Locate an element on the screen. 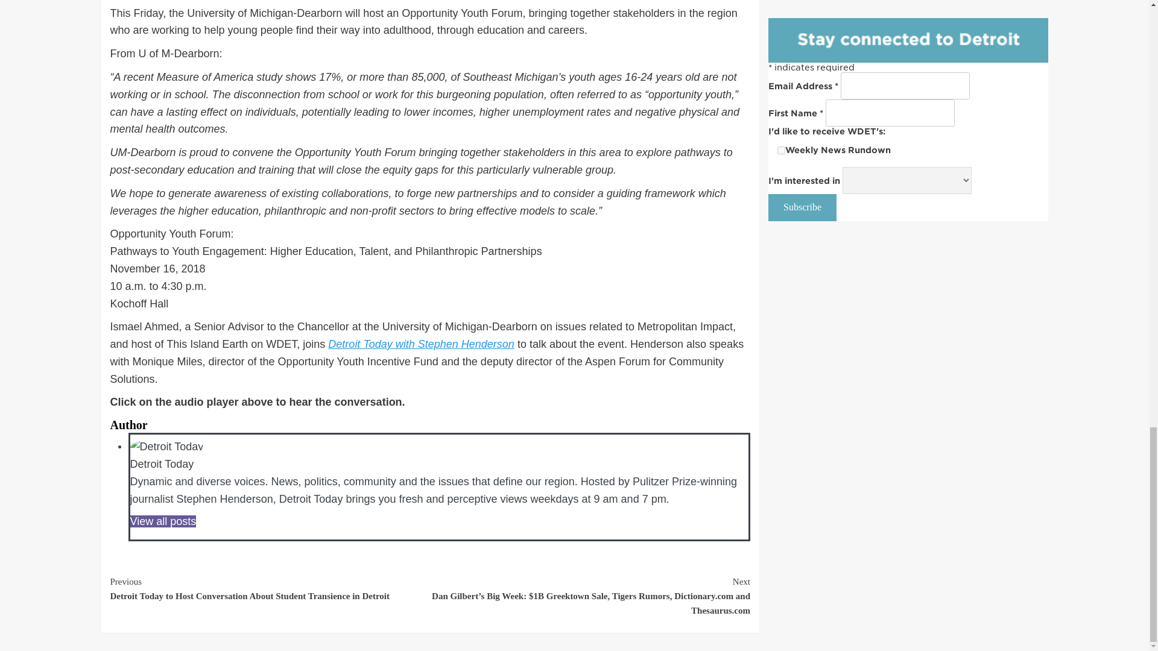 The height and width of the screenshot is (651, 1158). Detroit Today is located at coordinates (162, 464).